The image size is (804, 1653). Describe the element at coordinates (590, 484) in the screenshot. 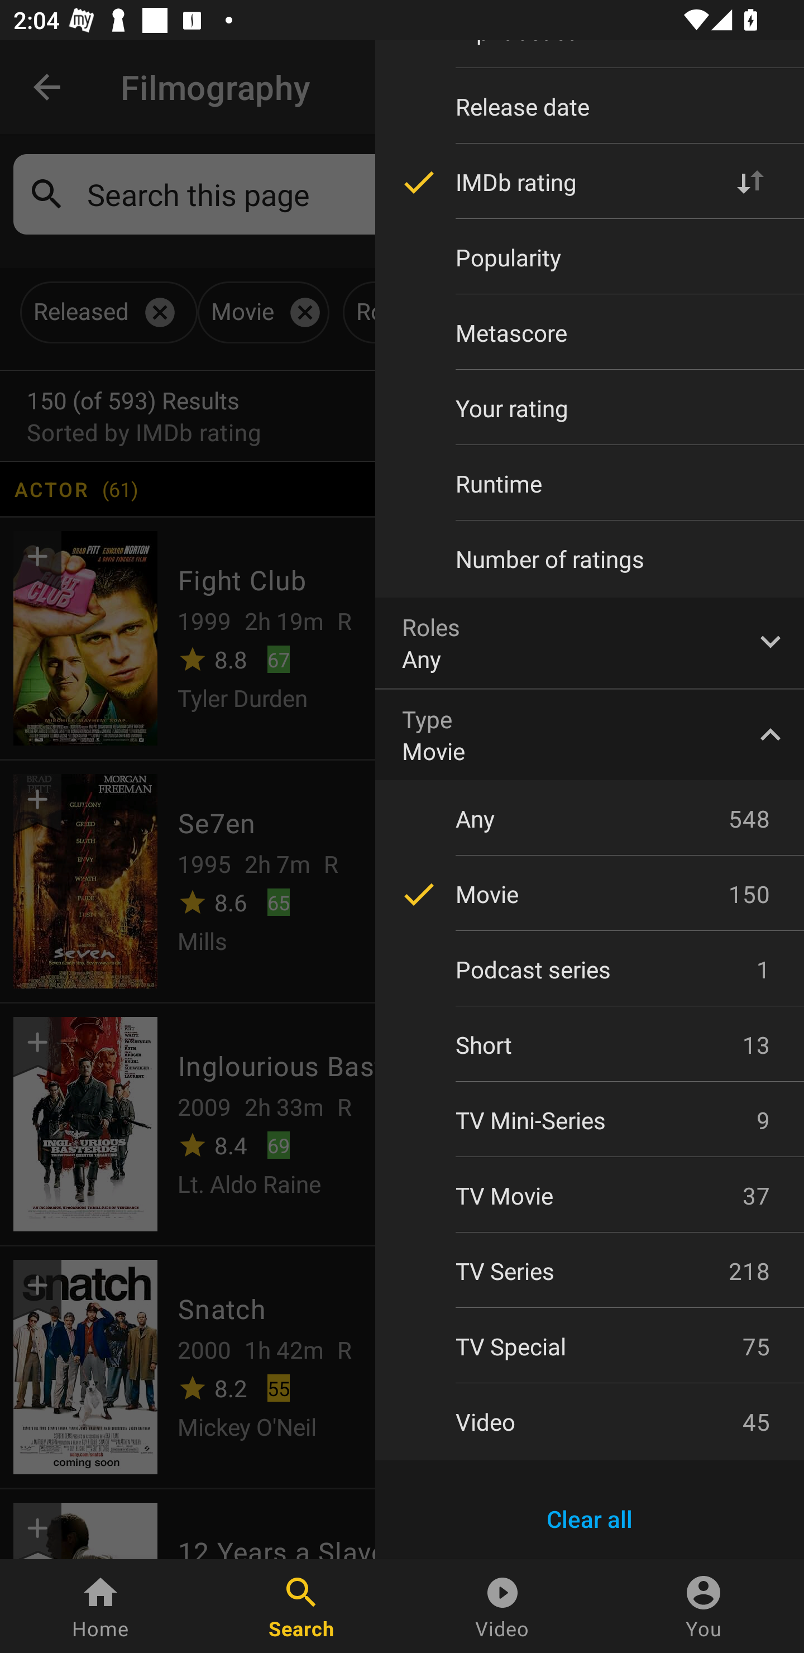

I see `Runtime` at that location.